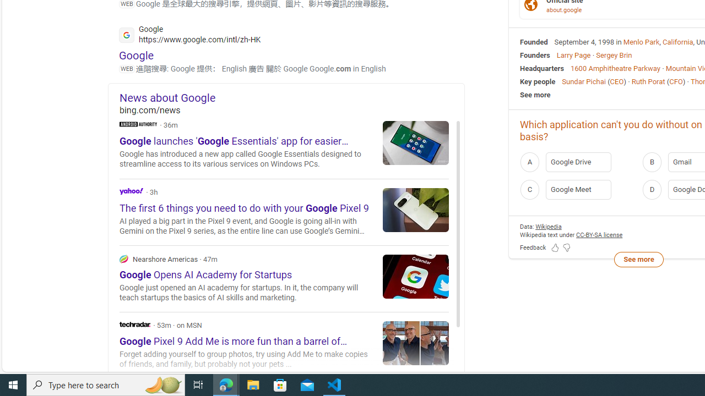 The image size is (705, 396). Describe the element at coordinates (416, 276) in the screenshot. I see `Google Opens AI Academy for Startups` at that location.